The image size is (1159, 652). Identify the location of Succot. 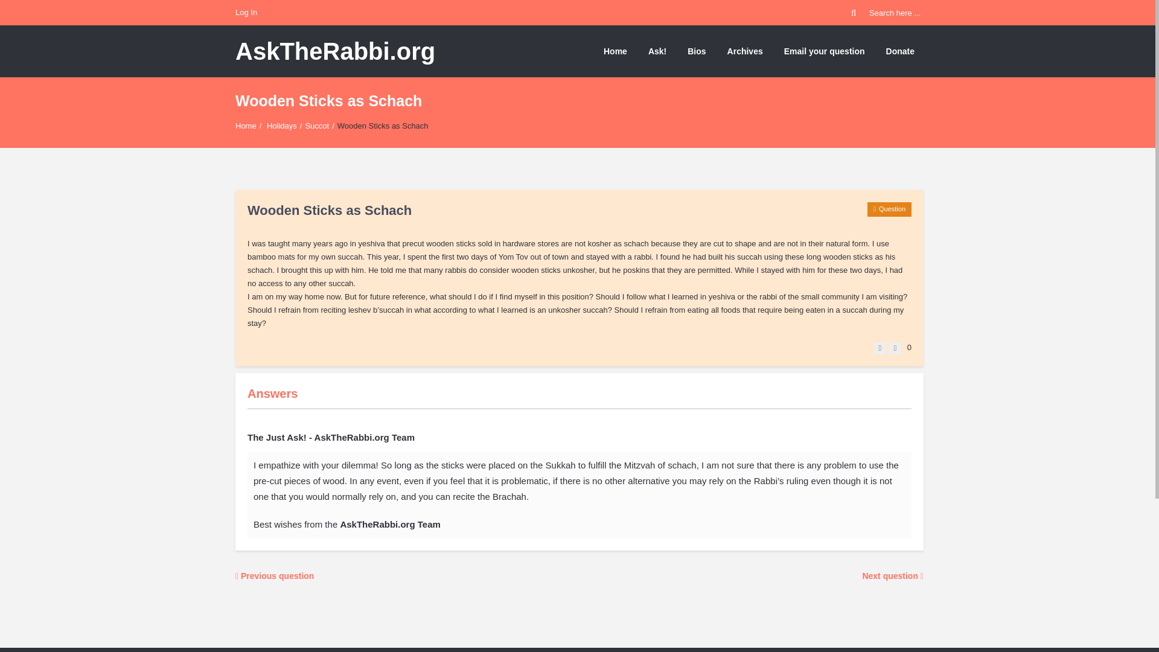
(316, 126).